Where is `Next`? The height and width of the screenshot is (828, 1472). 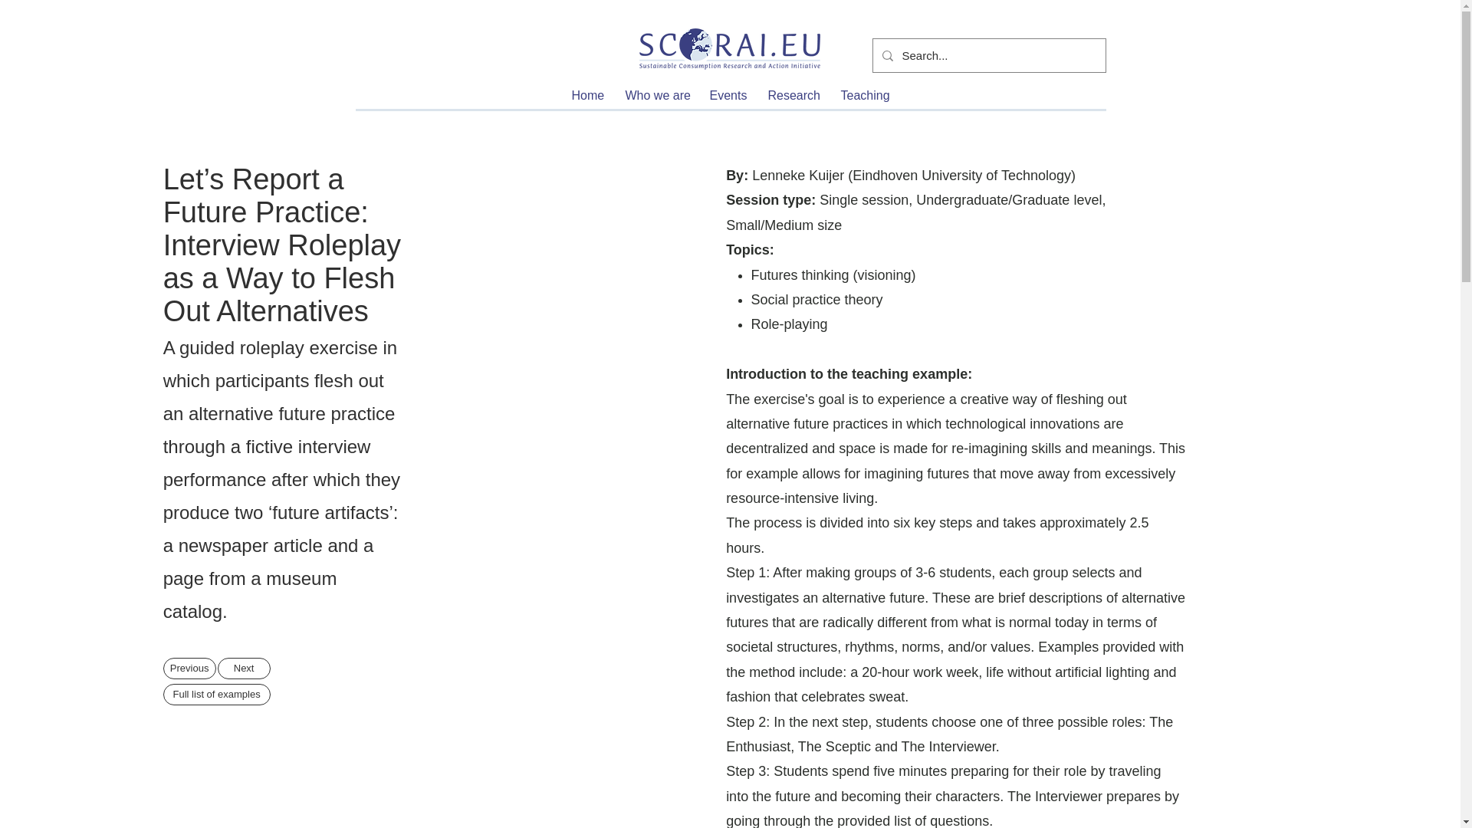 Next is located at coordinates (244, 668).